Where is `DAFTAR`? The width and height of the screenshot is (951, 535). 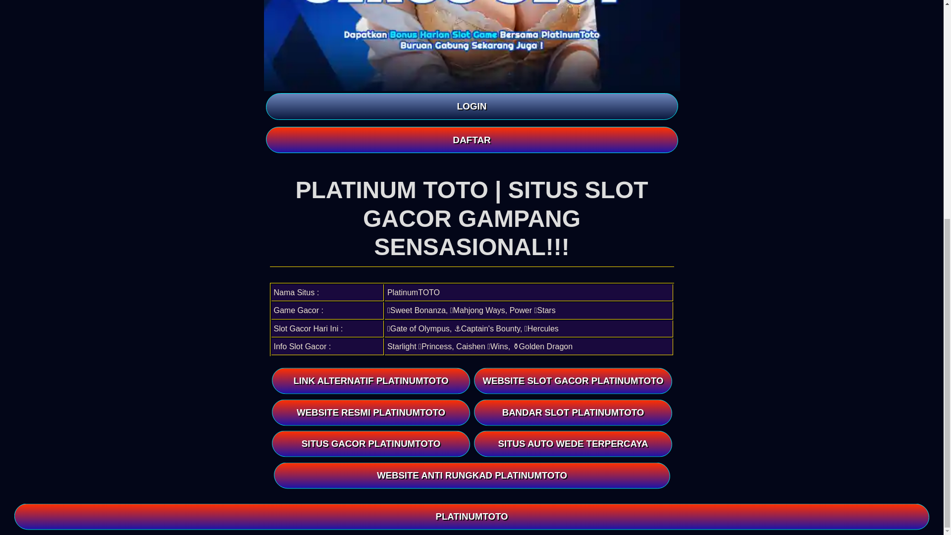
DAFTAR is located at coordinates (471, 140).